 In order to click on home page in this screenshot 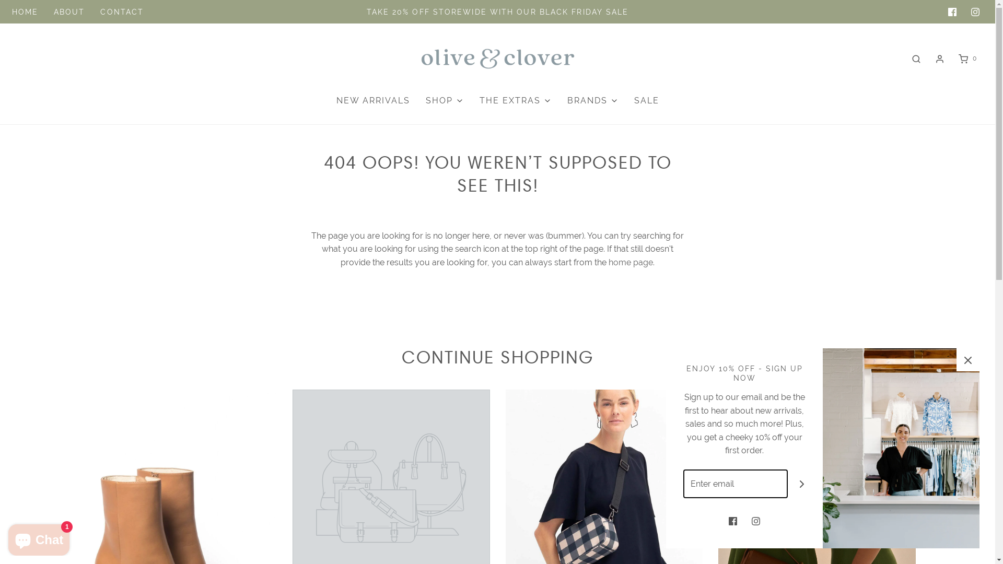, I will do `click(631, 262)`.